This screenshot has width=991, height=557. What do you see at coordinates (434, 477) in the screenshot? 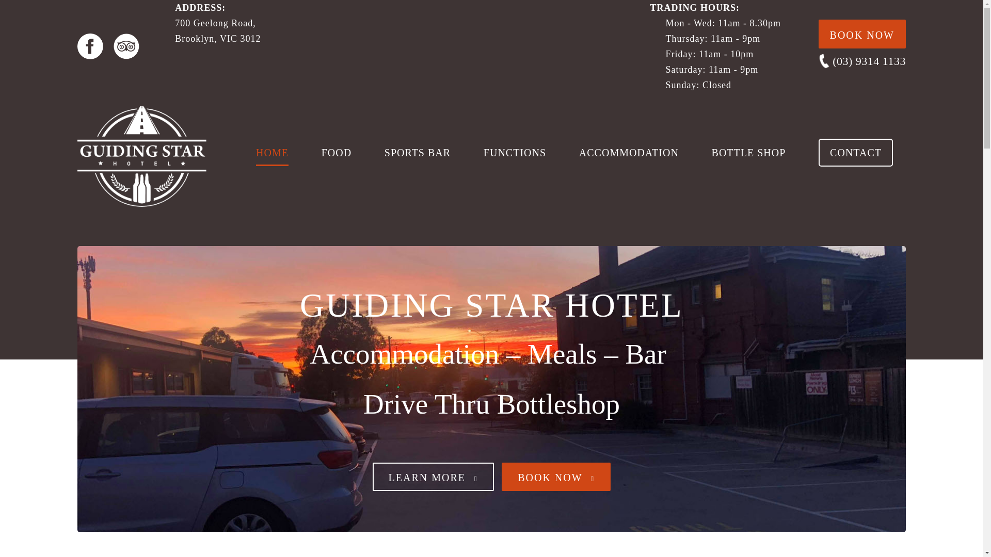
I see `LEARN MORE` at bounding box center [434, 477].